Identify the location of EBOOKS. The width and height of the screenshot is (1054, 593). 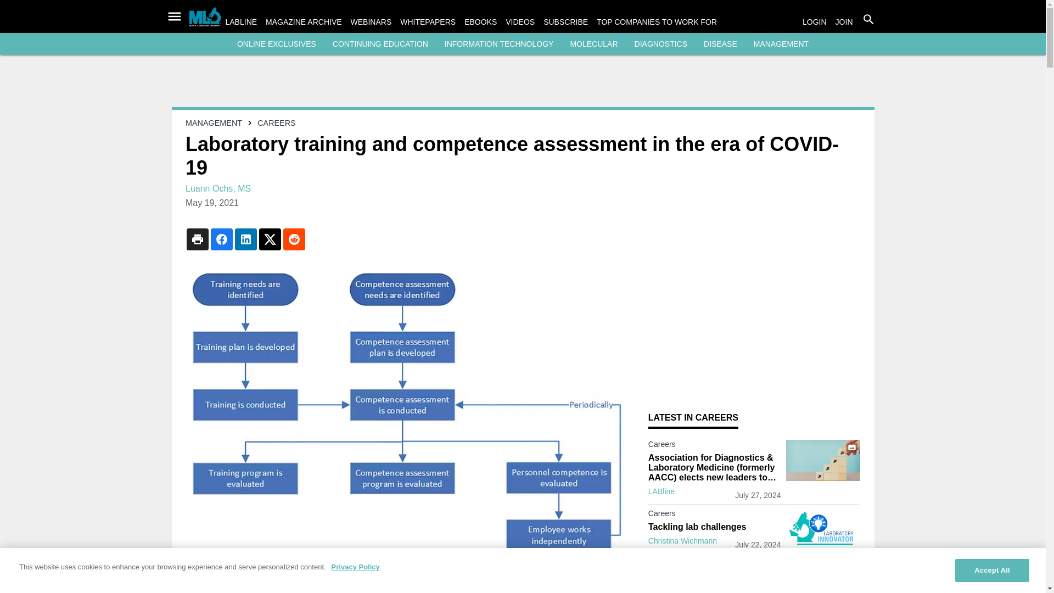
(480, 22).